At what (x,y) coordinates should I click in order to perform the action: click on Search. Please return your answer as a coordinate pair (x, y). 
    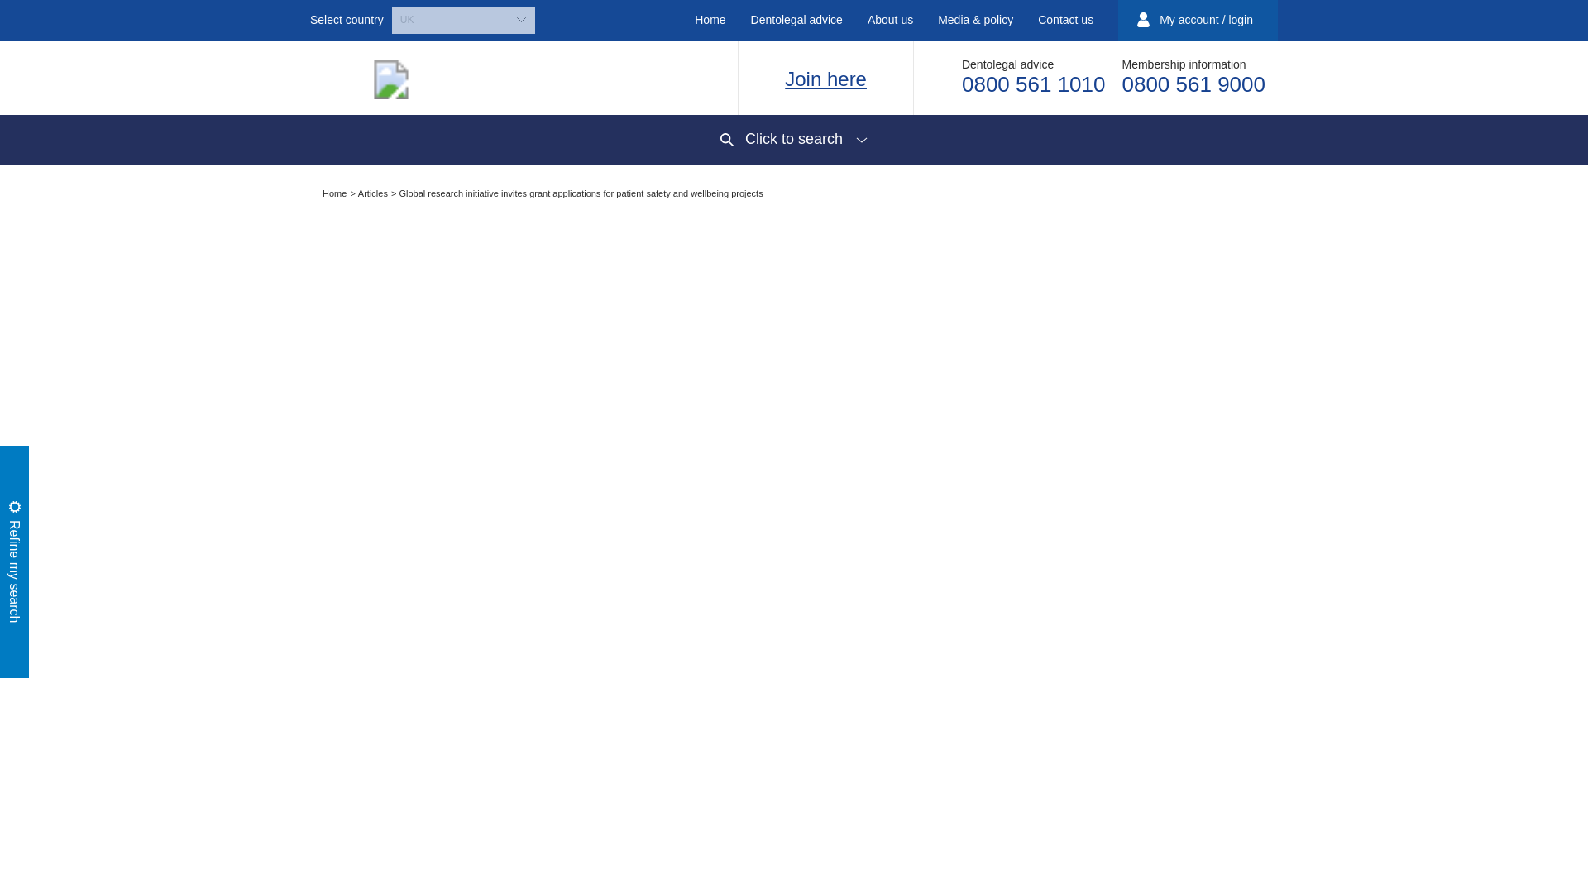
    Looking at the image, I should click on (1027, 281).